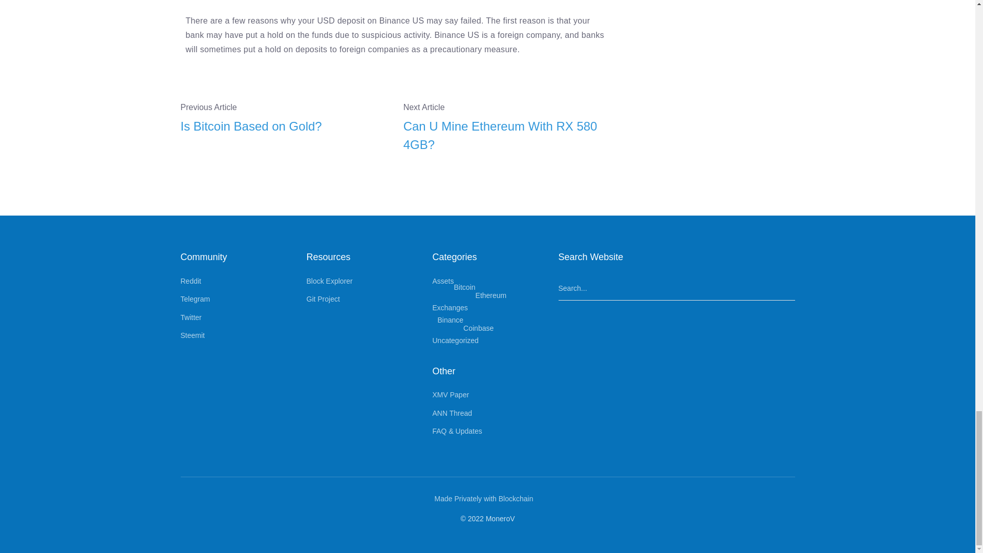 The width and height of the screenshot is (983, 553). I want to click on Is Bitcoin Based on Gold?, so click(284, 126).